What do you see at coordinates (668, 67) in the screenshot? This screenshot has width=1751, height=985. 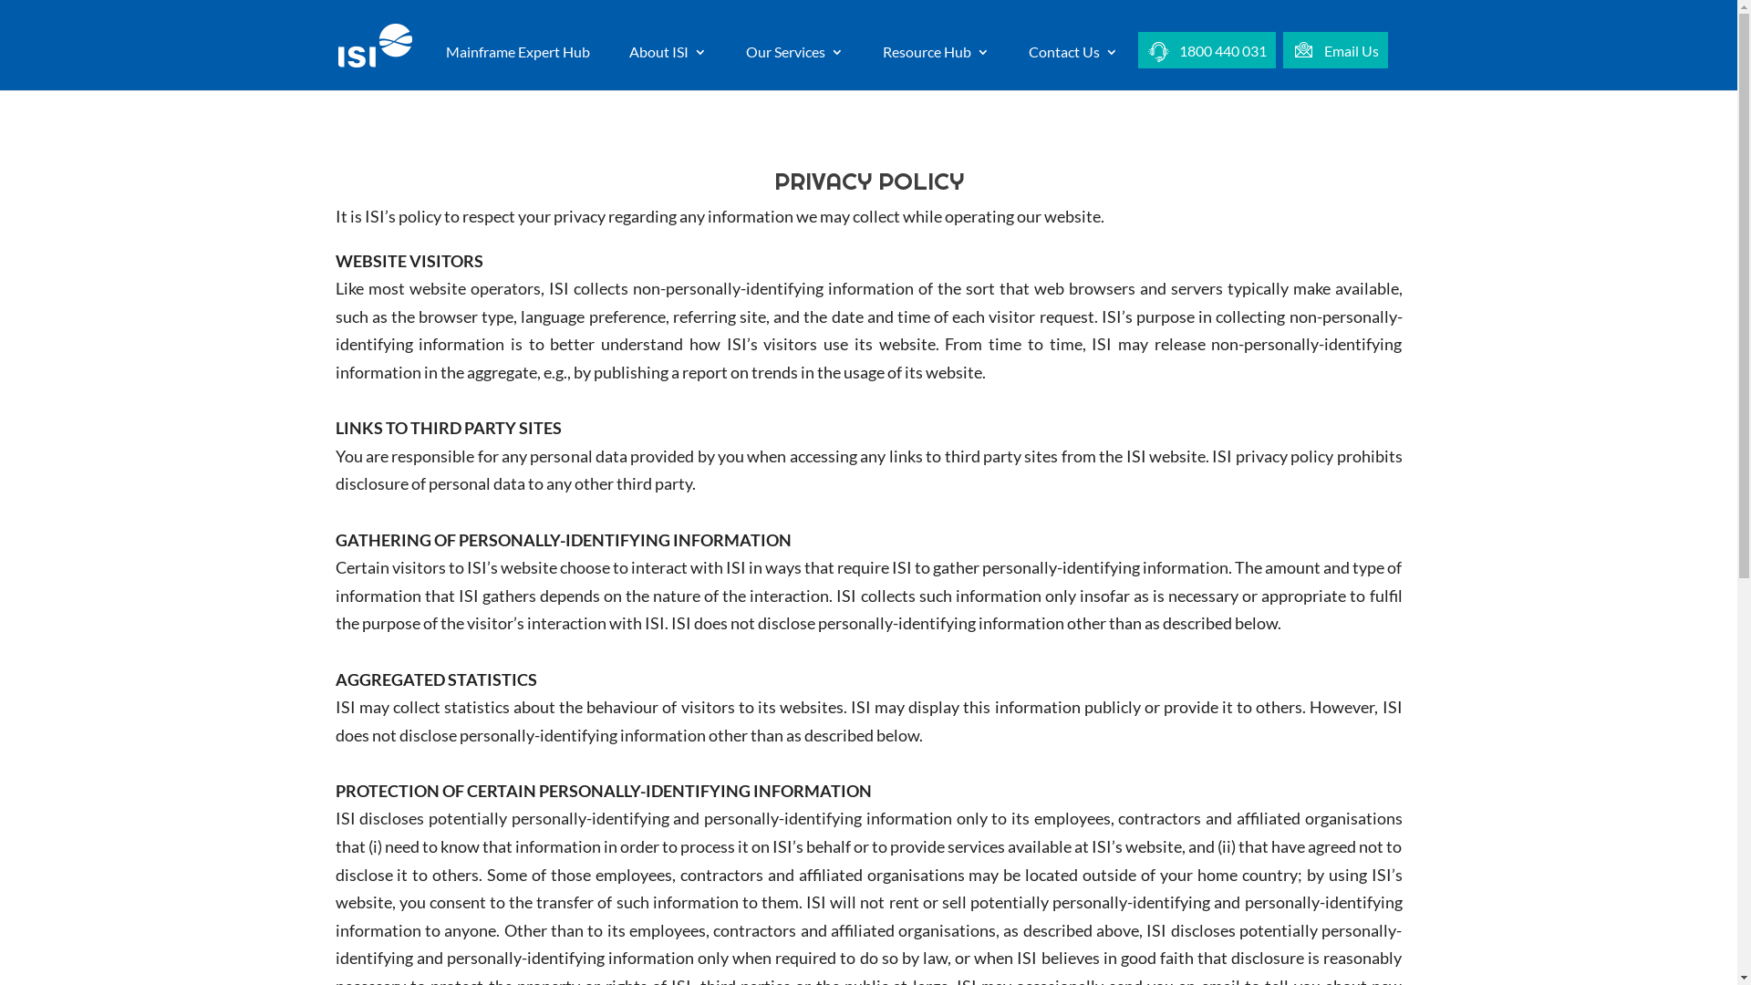 I see `About ISI` at bounding box center [668, 67].